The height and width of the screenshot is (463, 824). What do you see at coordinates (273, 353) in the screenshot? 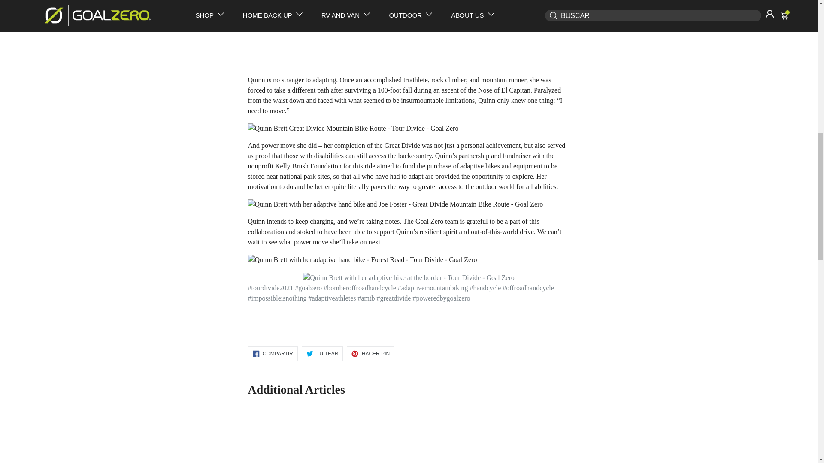
I see `Compartir en Facebook` at bounding box center [273, 353].